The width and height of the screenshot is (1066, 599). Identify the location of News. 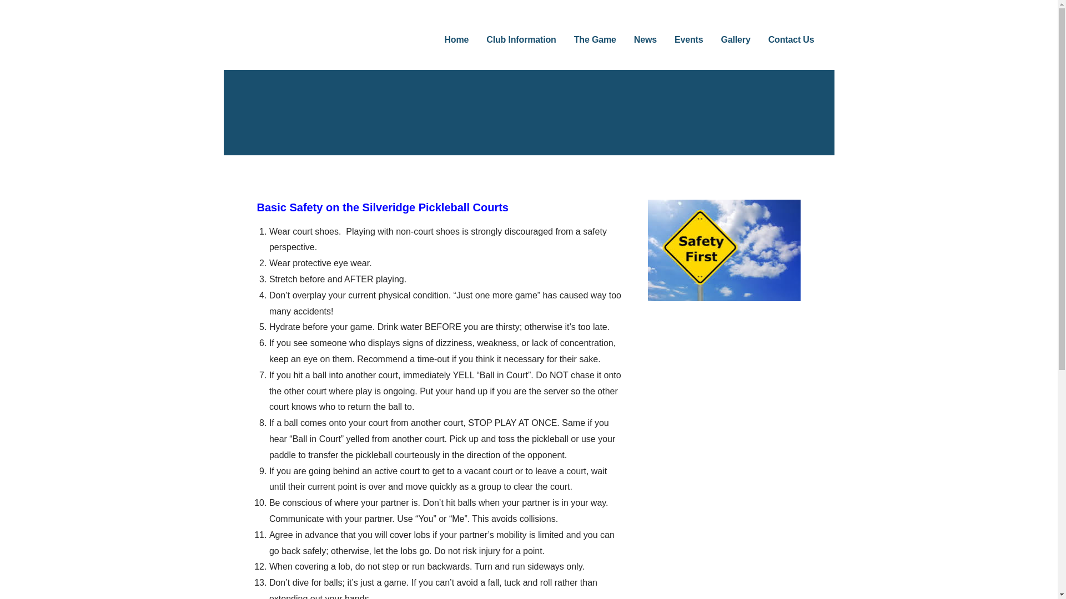
(645, 40).